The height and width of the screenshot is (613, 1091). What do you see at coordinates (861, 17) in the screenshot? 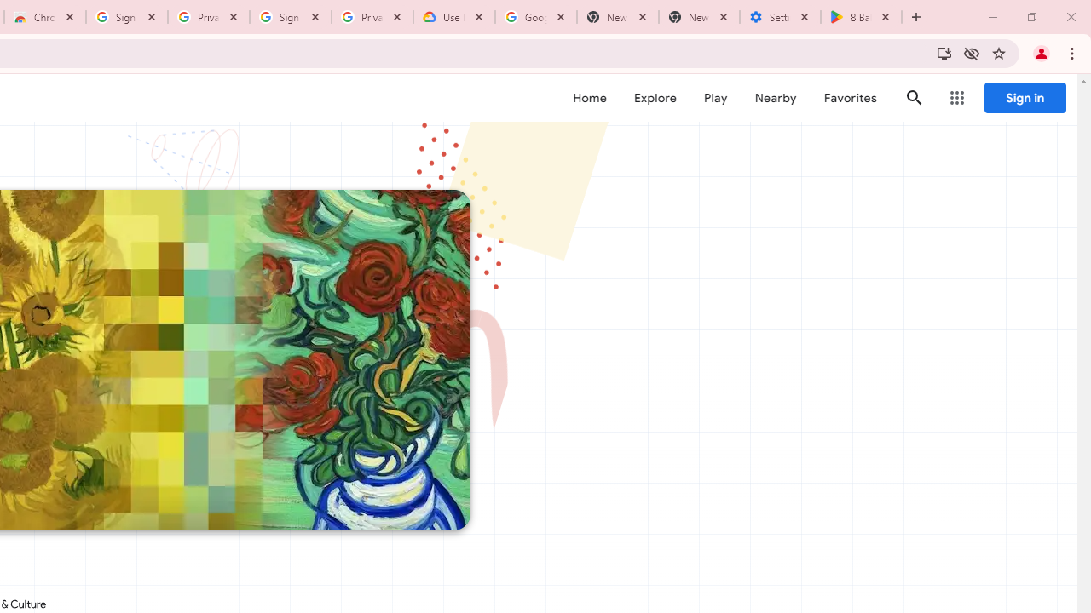
I see `8 Ball Pool - Apps on Google Play` at bounding box center [861, 17].